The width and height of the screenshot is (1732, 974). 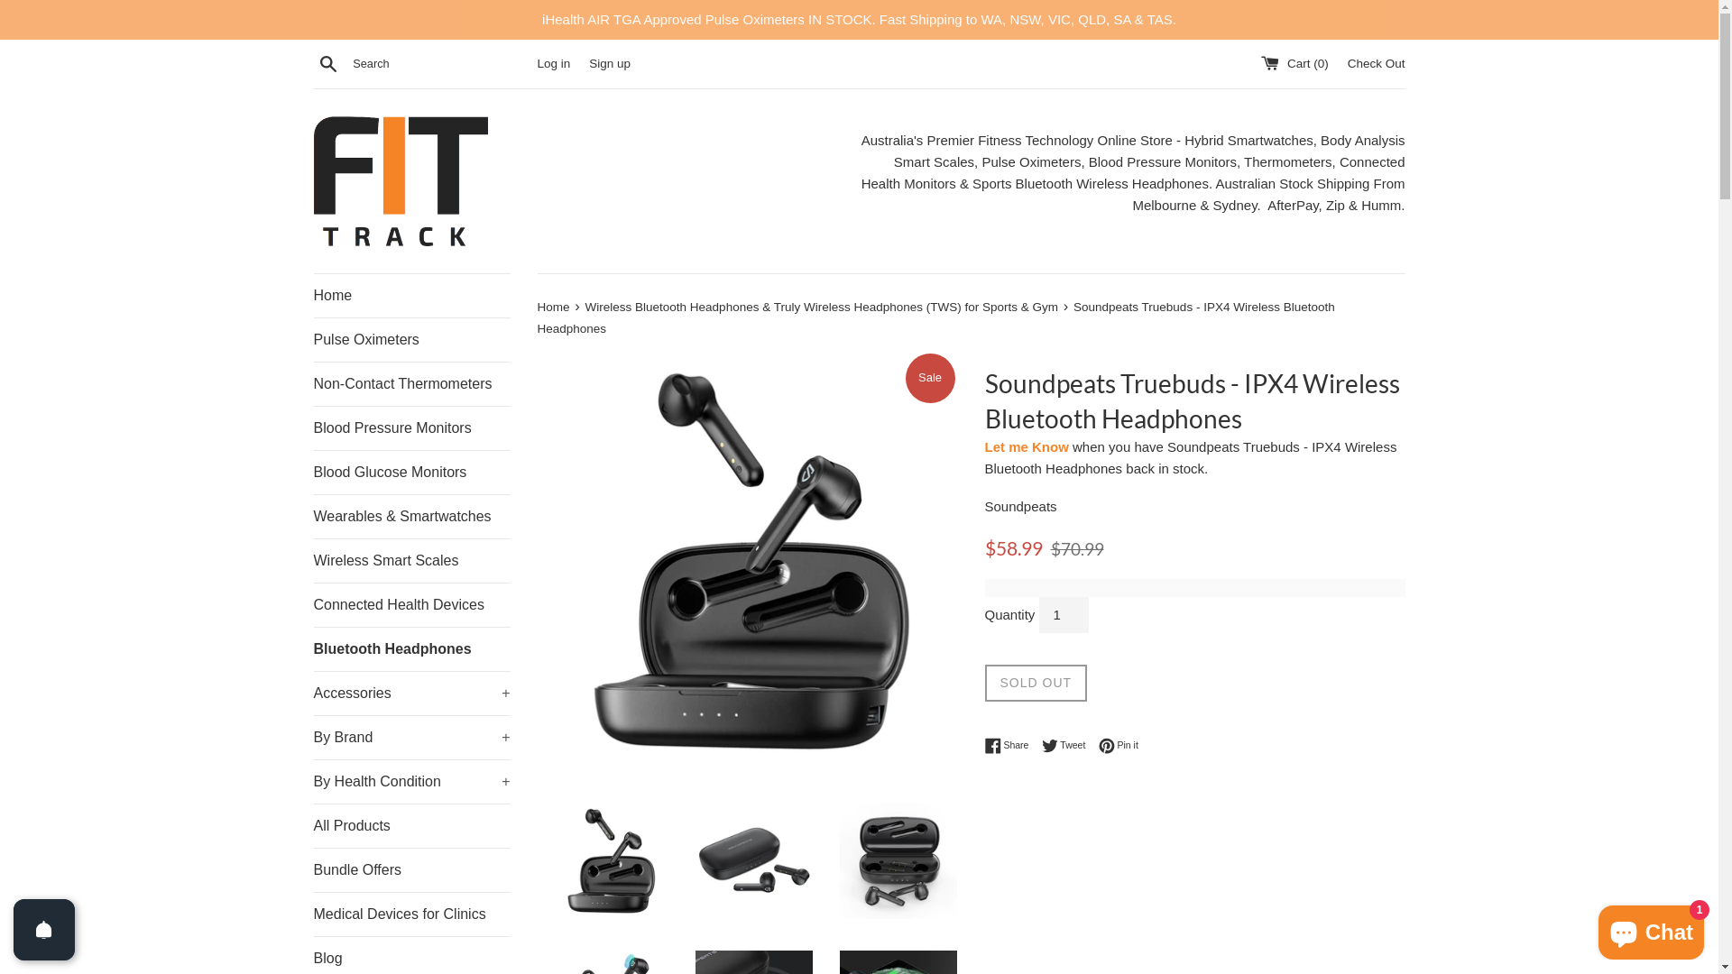 I want to click on Wearables & Smartwatches, so click(x=412, y=516).